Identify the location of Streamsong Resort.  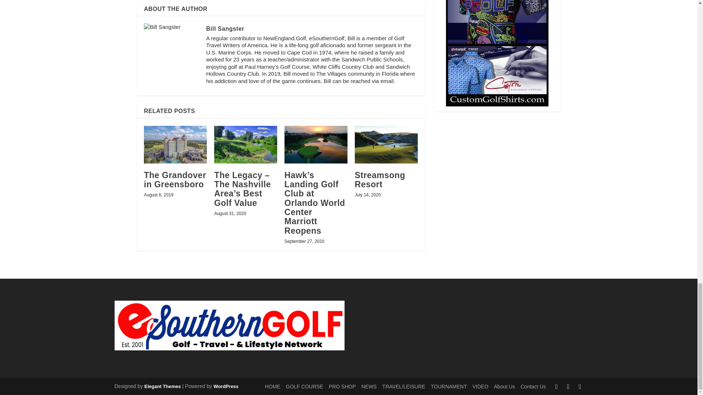
(386, 145).